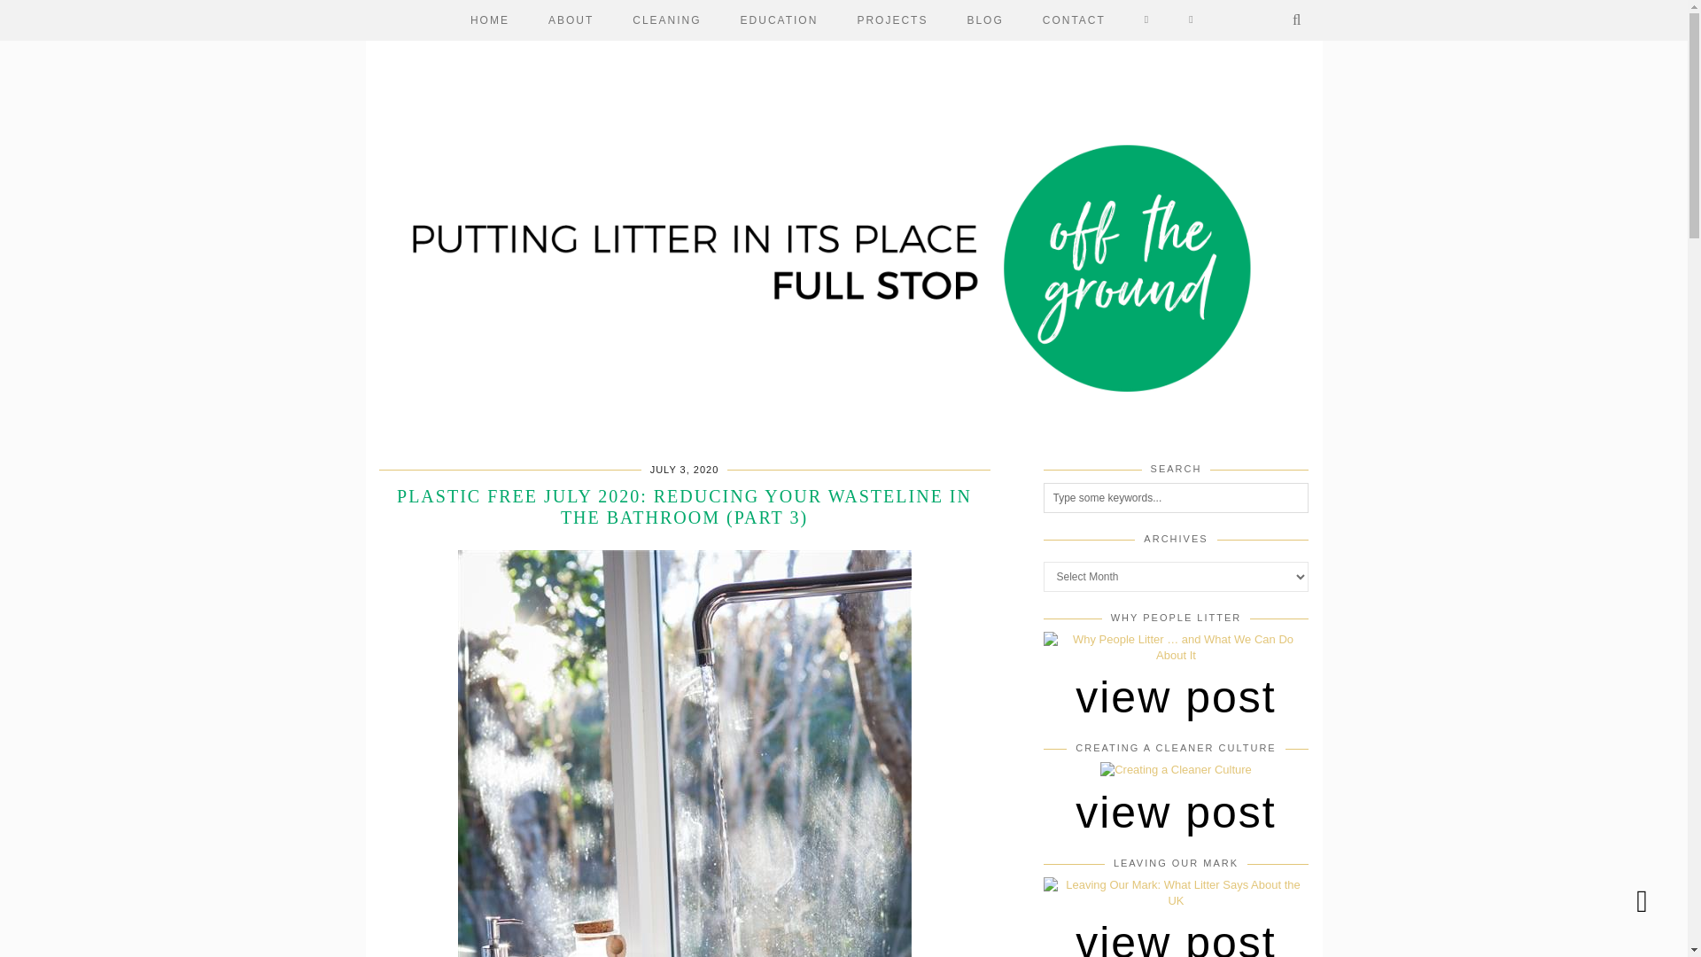 This screenshot has height=957, width=1701. I want to click on EDUCATION, so click(780, 20).